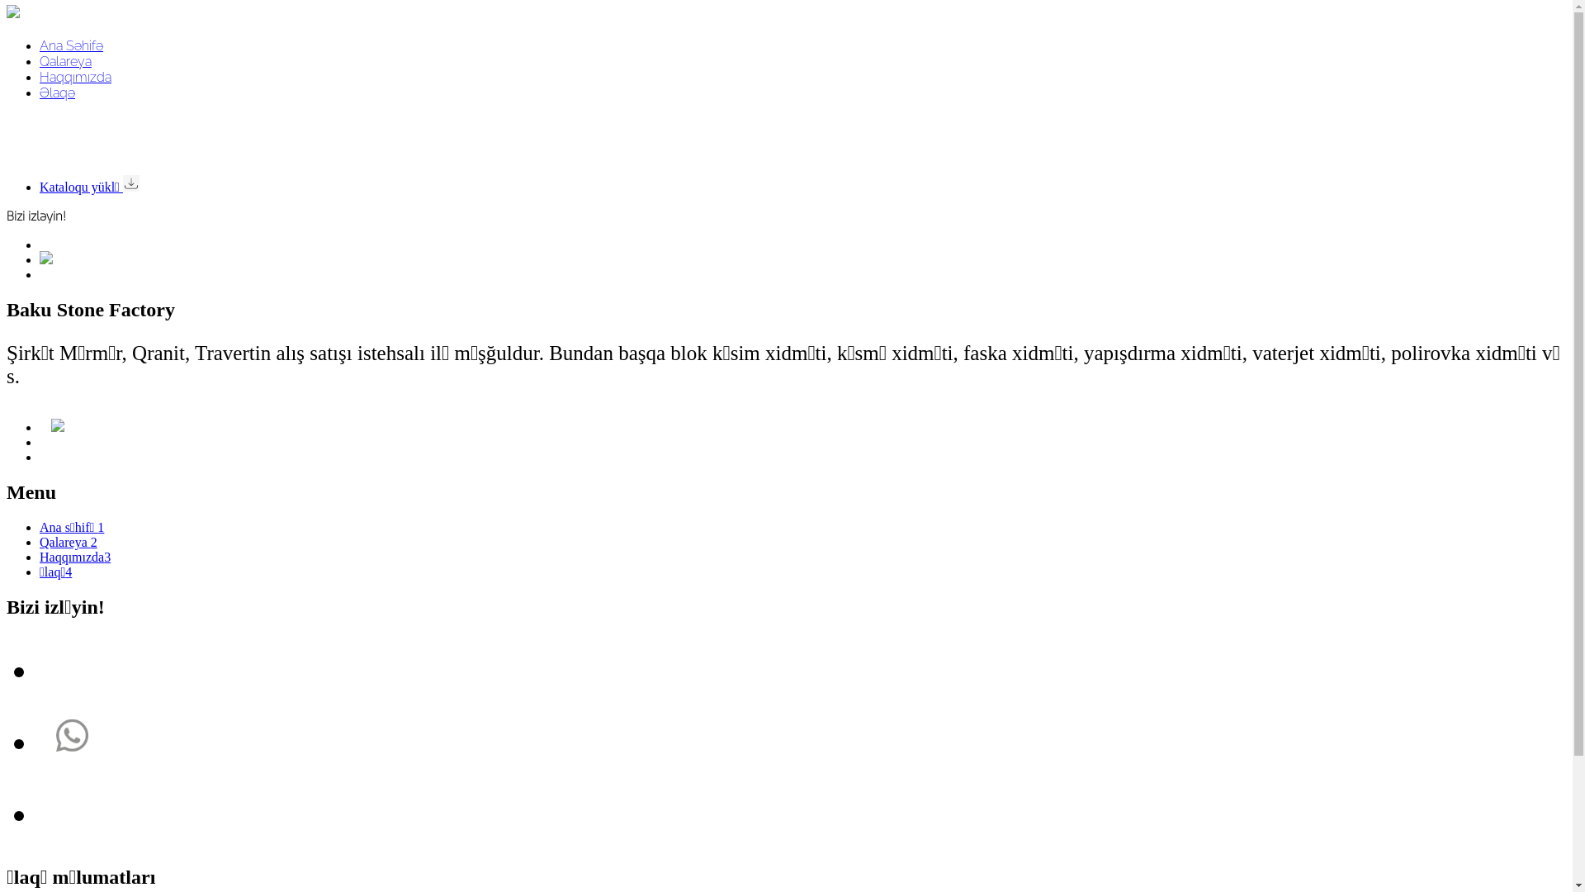  Describe the element at coordinates (69, 542) in the screenshot. I see `Qalareya 2` at that location.